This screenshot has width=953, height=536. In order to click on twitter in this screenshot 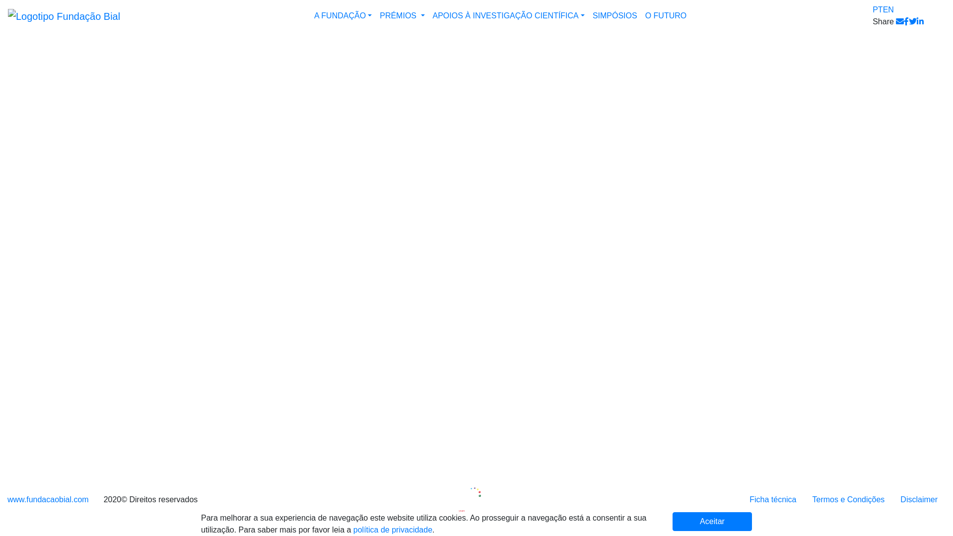, I will do `click(913, 22)`.